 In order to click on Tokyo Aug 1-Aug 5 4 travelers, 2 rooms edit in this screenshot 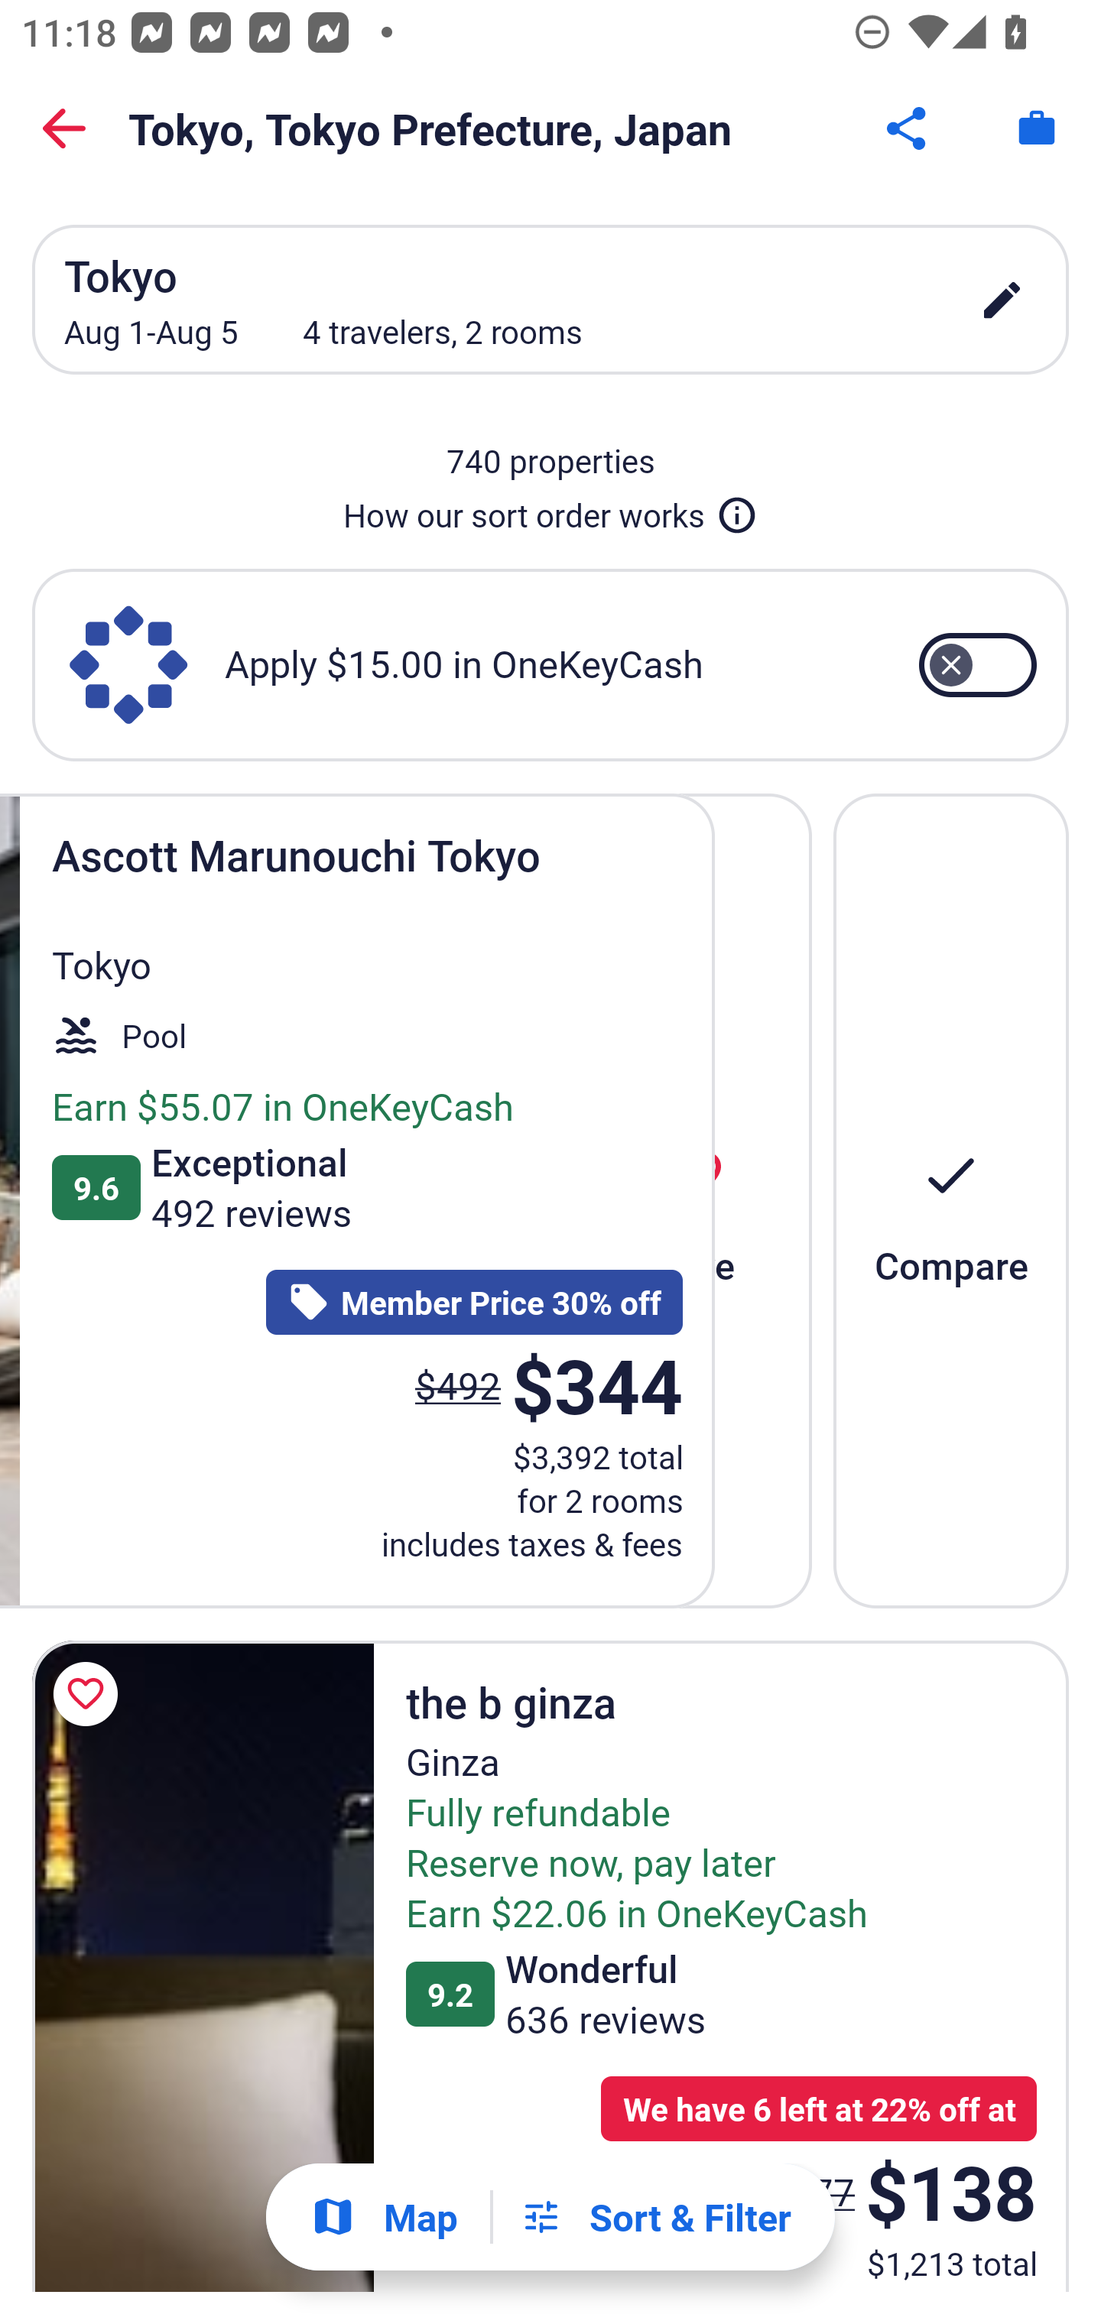, I will do `click(550, 300)`.